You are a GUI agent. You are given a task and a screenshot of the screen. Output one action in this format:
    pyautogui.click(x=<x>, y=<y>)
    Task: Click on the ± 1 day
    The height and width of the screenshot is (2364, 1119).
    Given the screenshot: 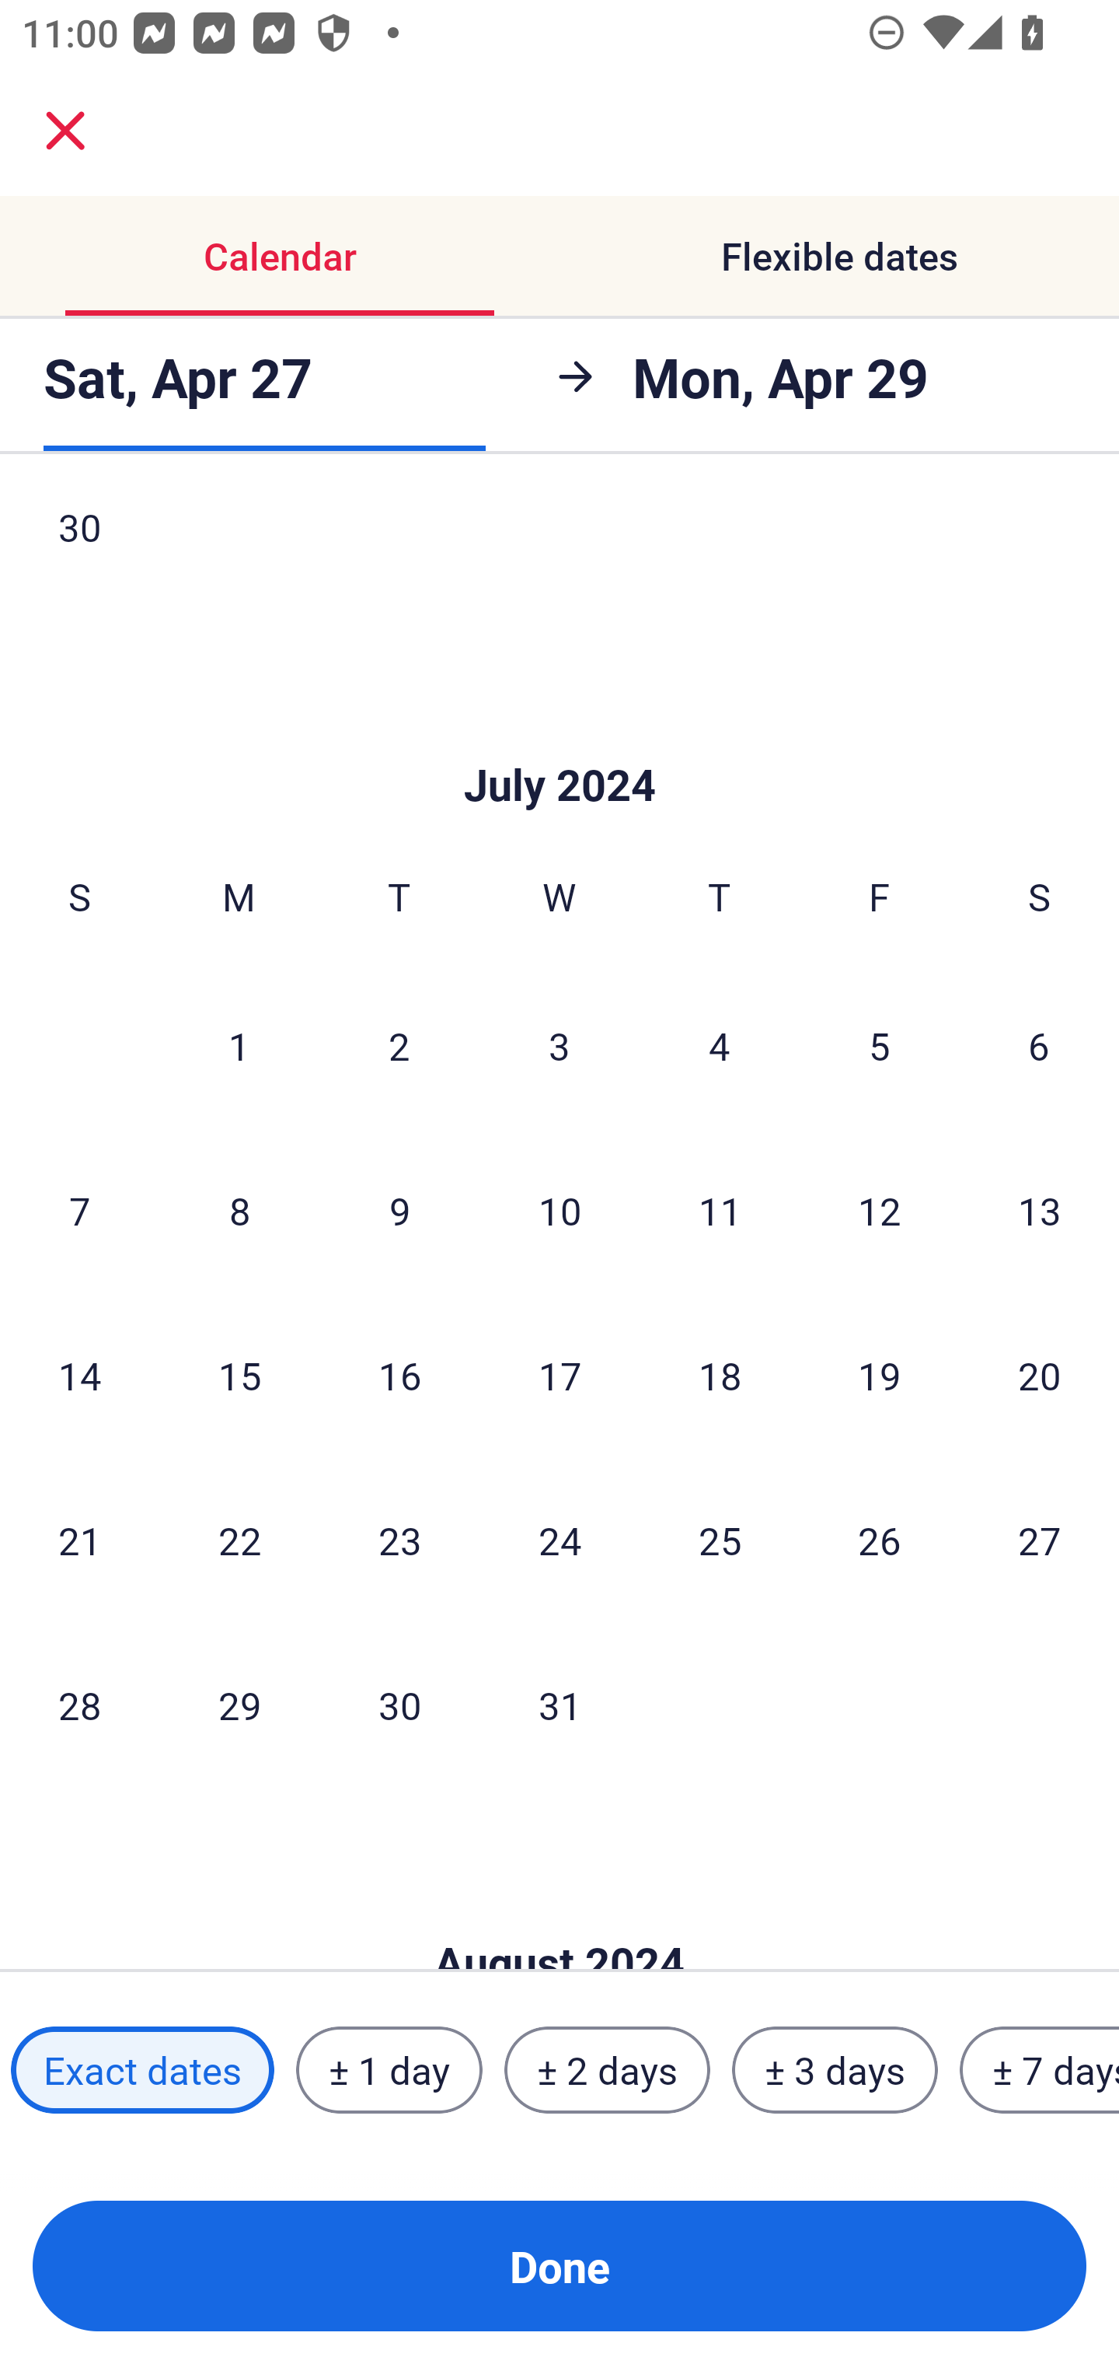 What is the action you would take?
    pyautogui.click(x=389, y=2069)
    